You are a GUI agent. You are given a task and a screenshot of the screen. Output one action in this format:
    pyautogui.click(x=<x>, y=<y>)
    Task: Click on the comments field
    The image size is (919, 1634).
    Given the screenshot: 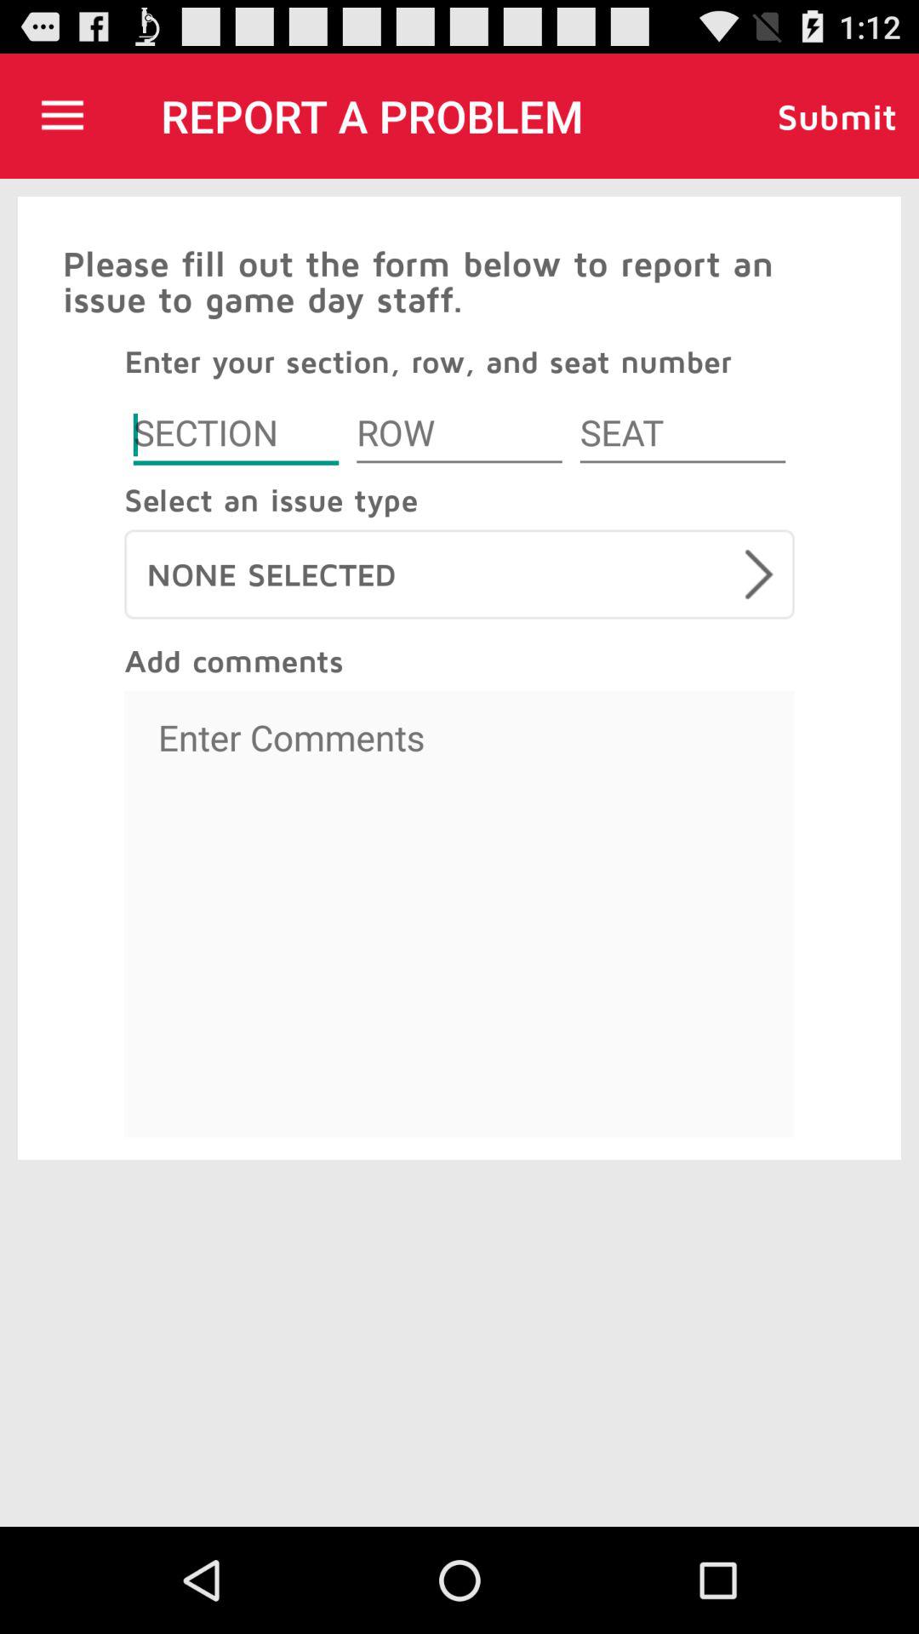 What is the action you would take?
    pyautogui.click(x=459, y=914)
    